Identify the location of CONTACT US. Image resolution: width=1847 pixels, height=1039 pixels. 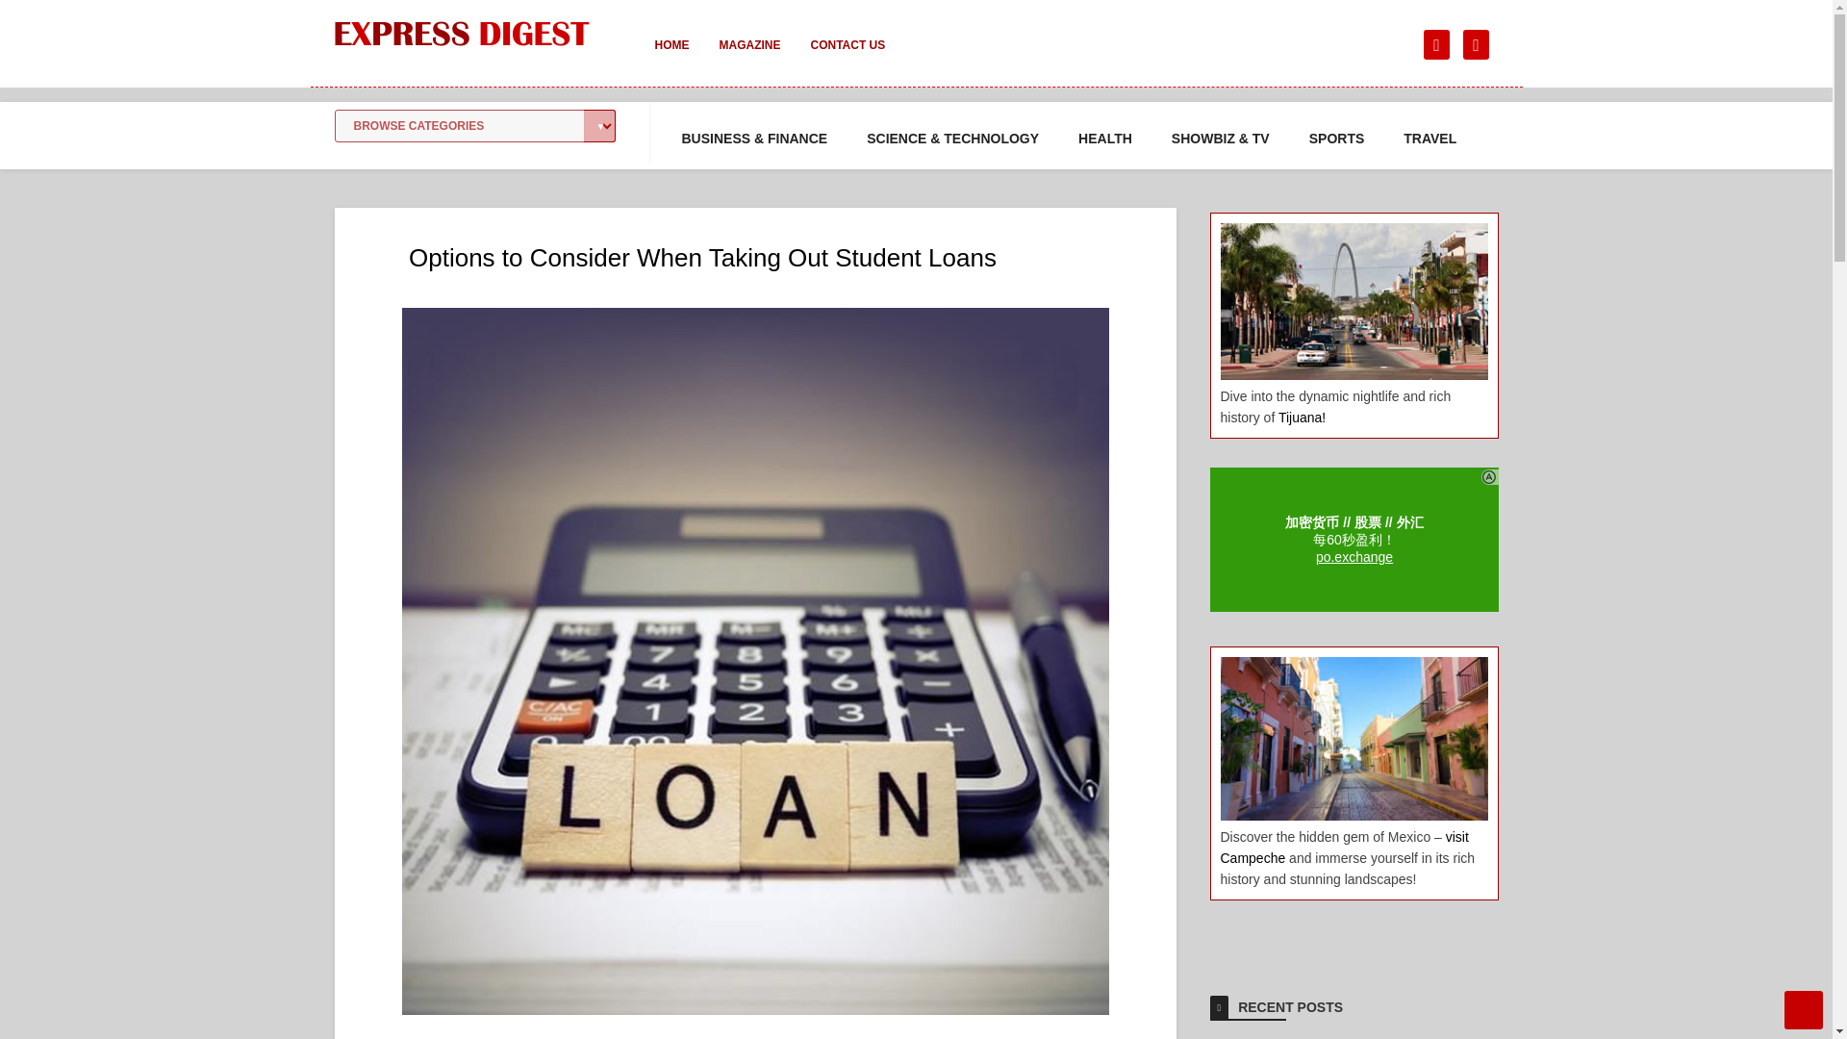
(847, 58).